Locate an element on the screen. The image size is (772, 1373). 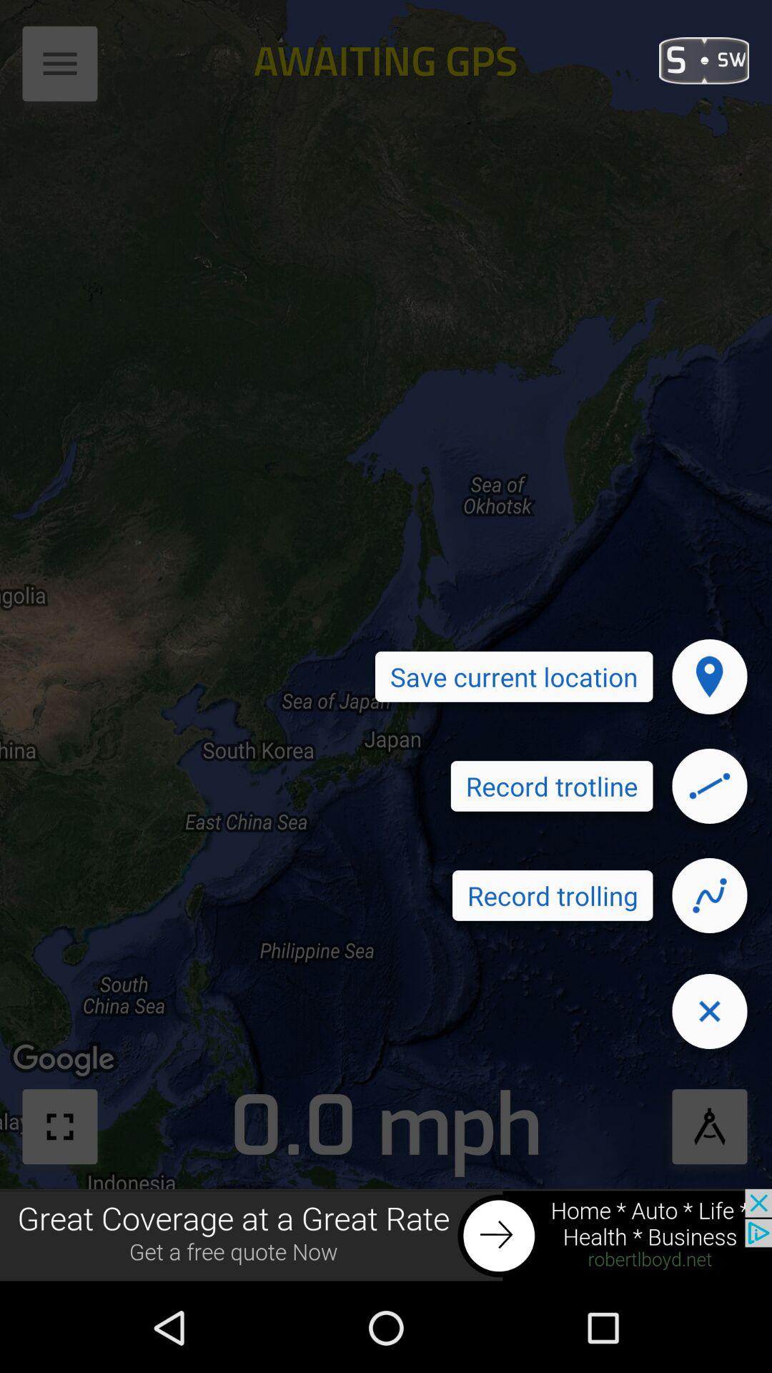
record the trotline is located at coordinates (710, 786).